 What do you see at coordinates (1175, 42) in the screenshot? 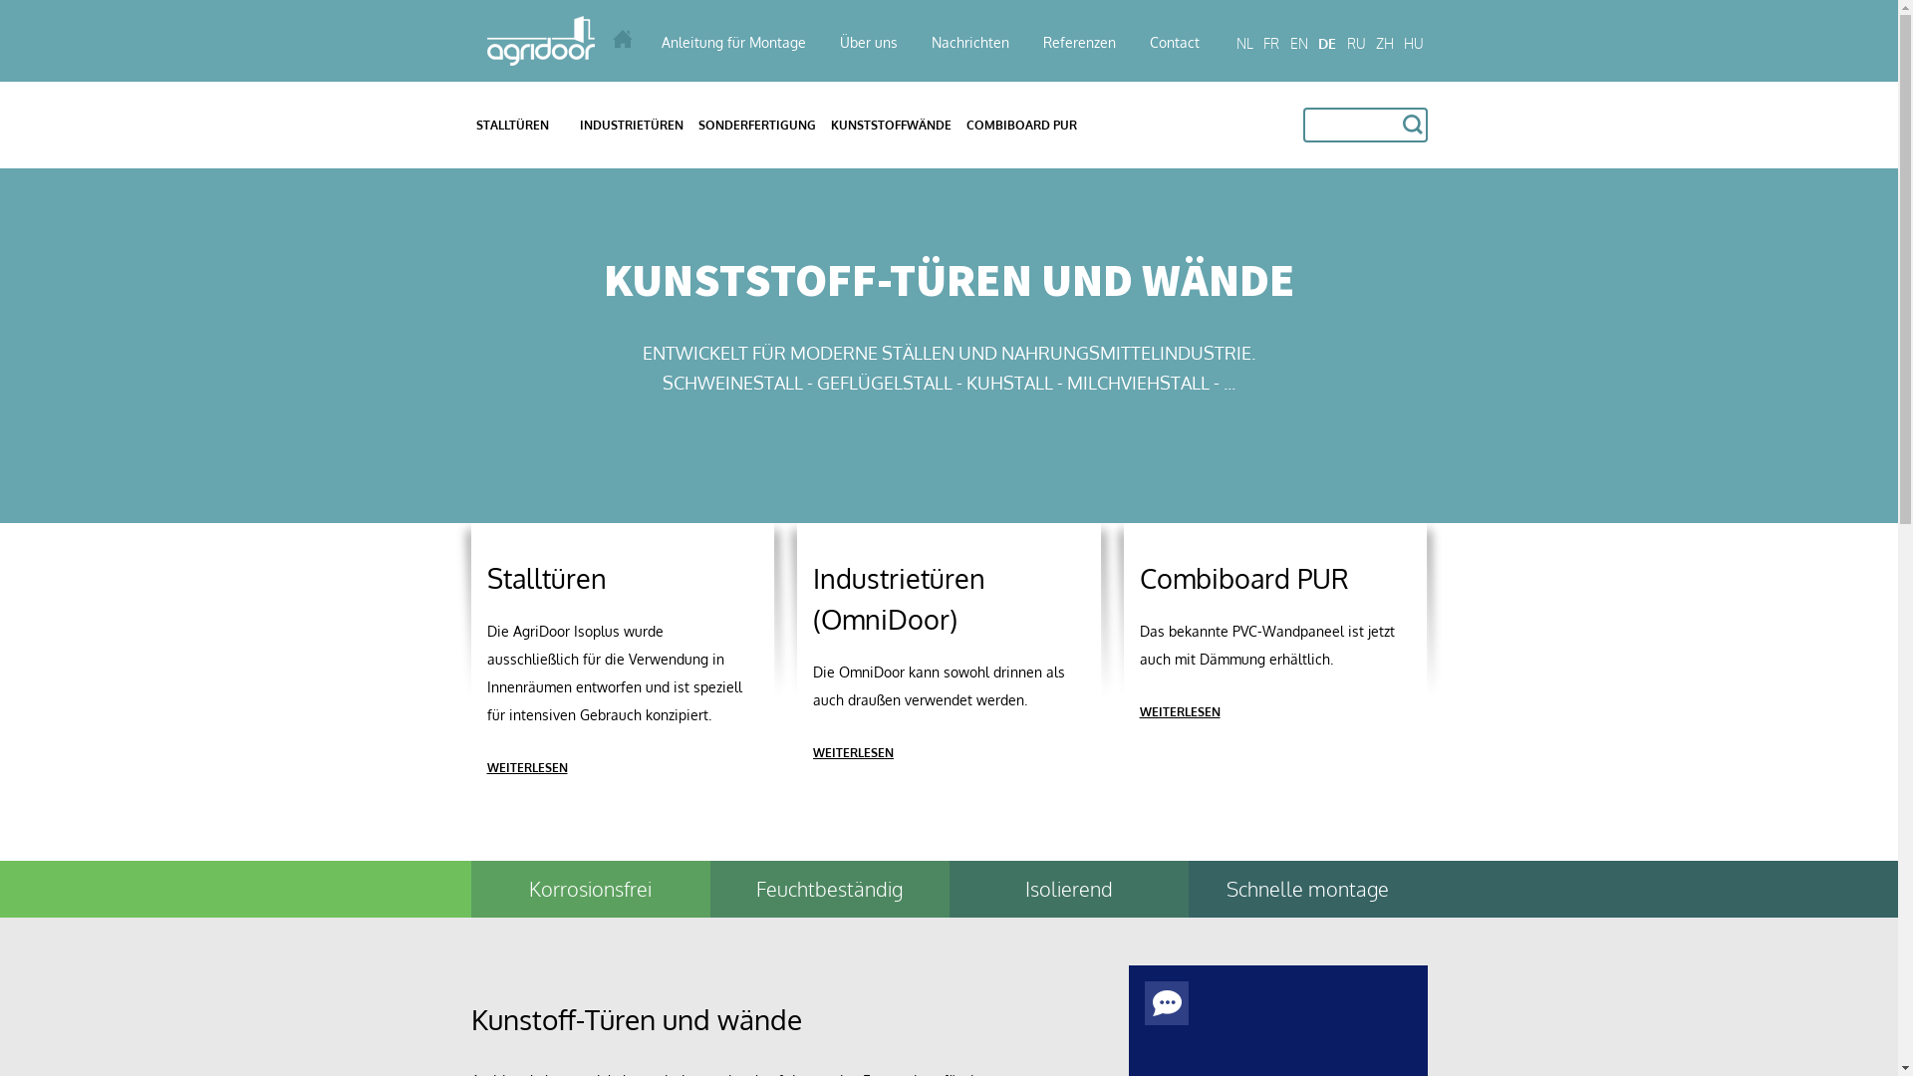
I see `Contact` at bounding box center [1175, 42].